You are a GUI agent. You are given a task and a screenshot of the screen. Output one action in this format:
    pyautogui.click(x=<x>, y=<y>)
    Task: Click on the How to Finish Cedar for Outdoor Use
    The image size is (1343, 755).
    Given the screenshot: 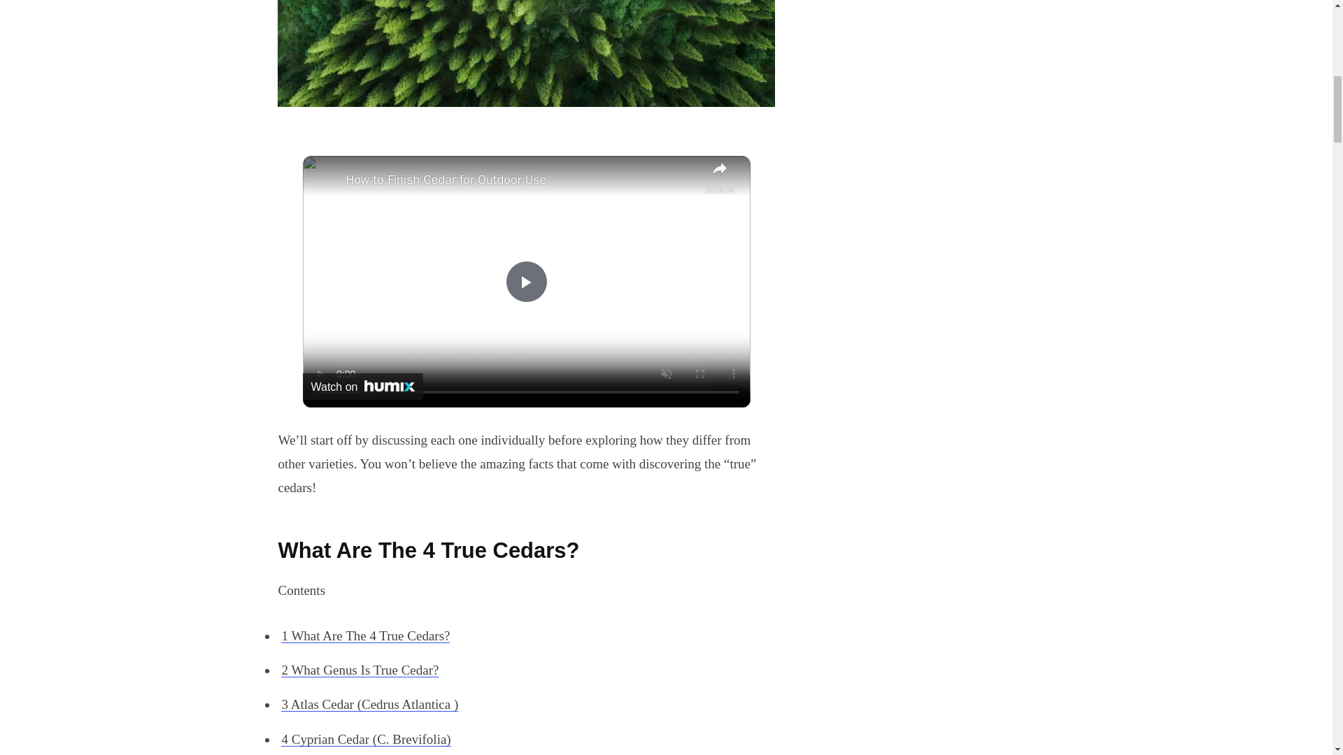 What is the action you would take?
    pyautogui.click(x=520, y=179)
    